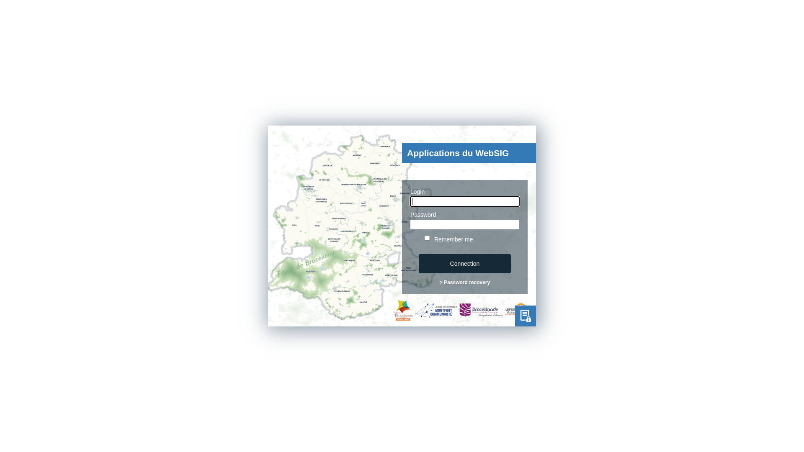  Describe the element at coordinates (465, 282) in the screenshot. I see `> Password recovery` at that location.